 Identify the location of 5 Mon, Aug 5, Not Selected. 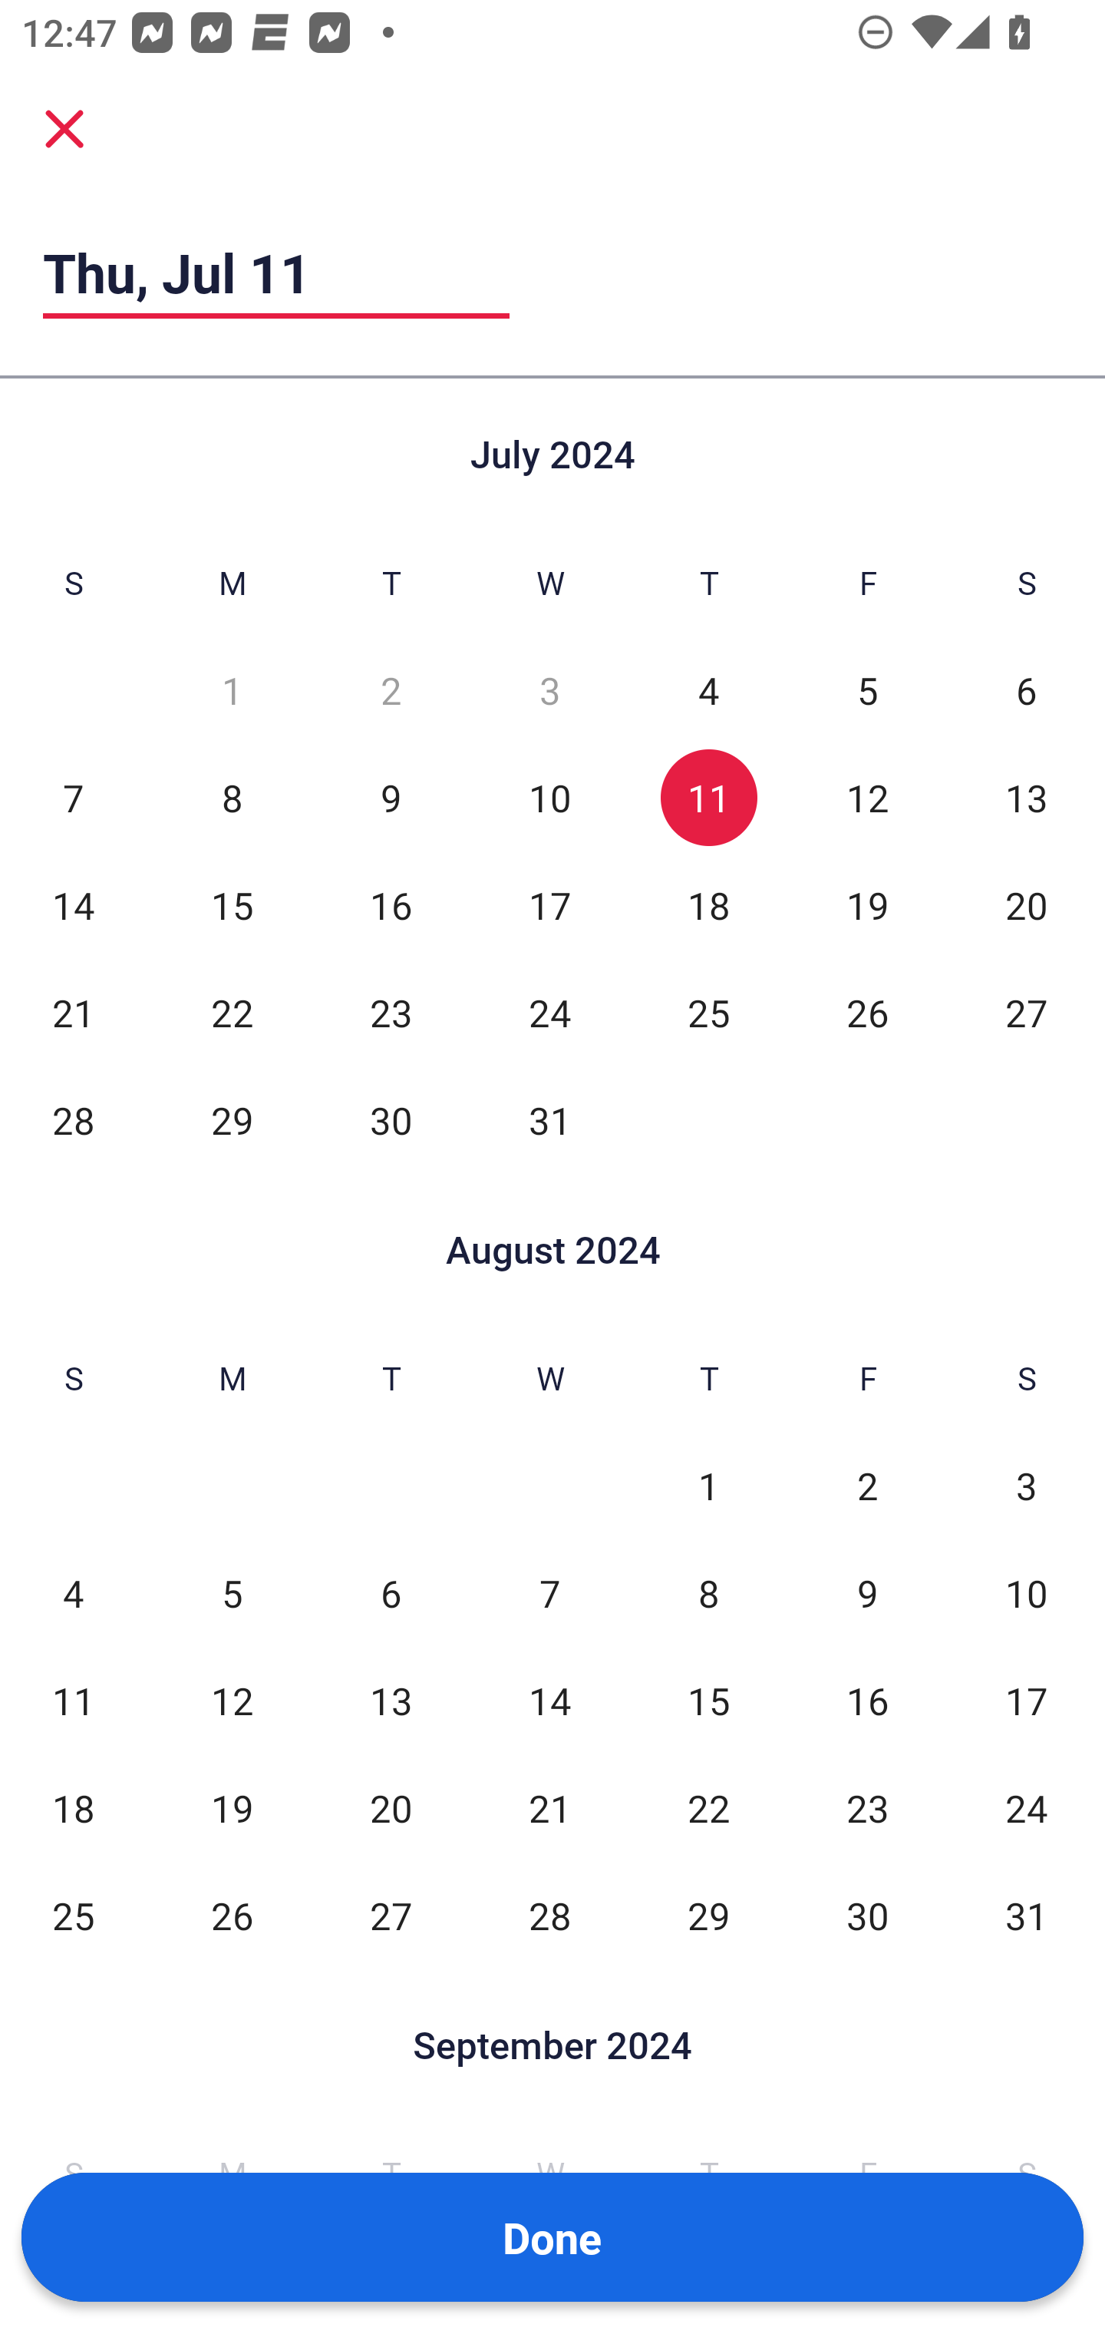
(232, 1594).